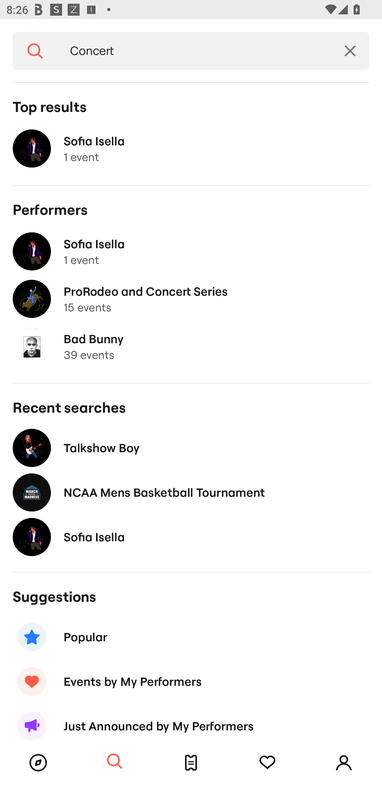  I want to click on Sofia Isella, so click(191, 537).